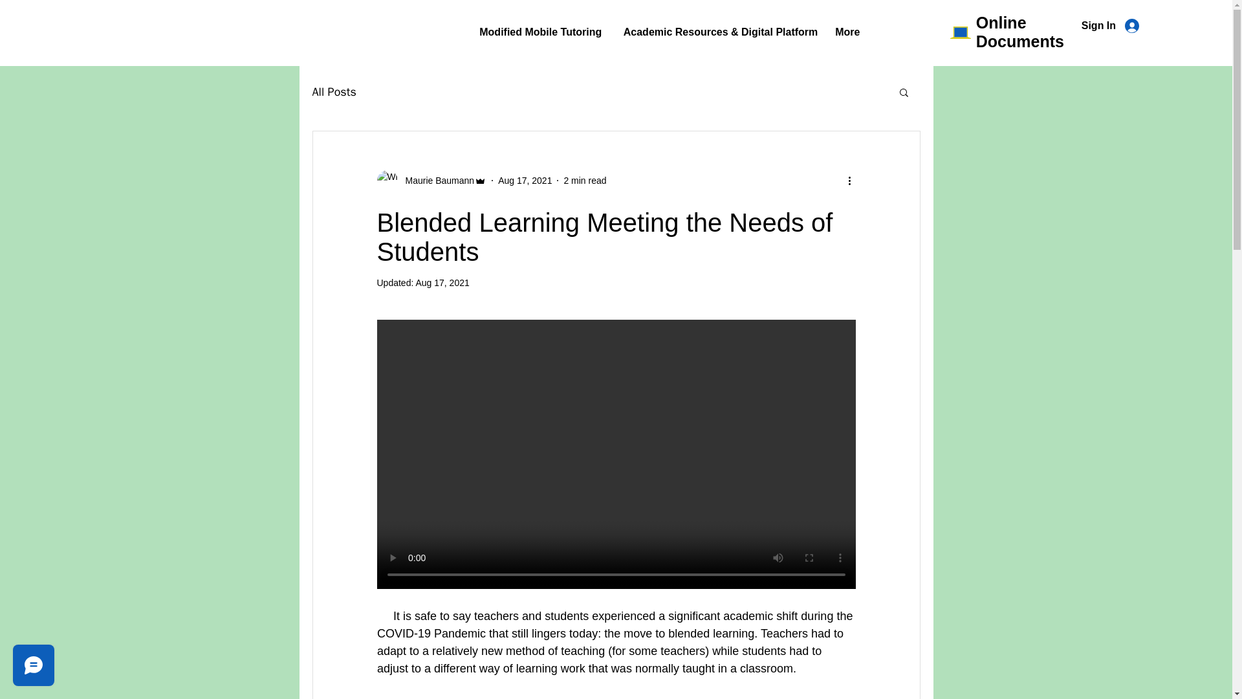 This screenshot has height=699, width=1242. Describe the element at coordinates (431, 180) in the screenshot. I see `Maurie Baumann` at that location.